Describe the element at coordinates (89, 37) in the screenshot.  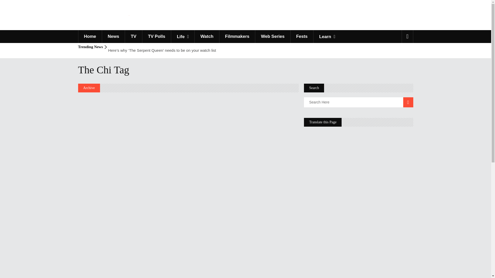
I see `Home` at that location.